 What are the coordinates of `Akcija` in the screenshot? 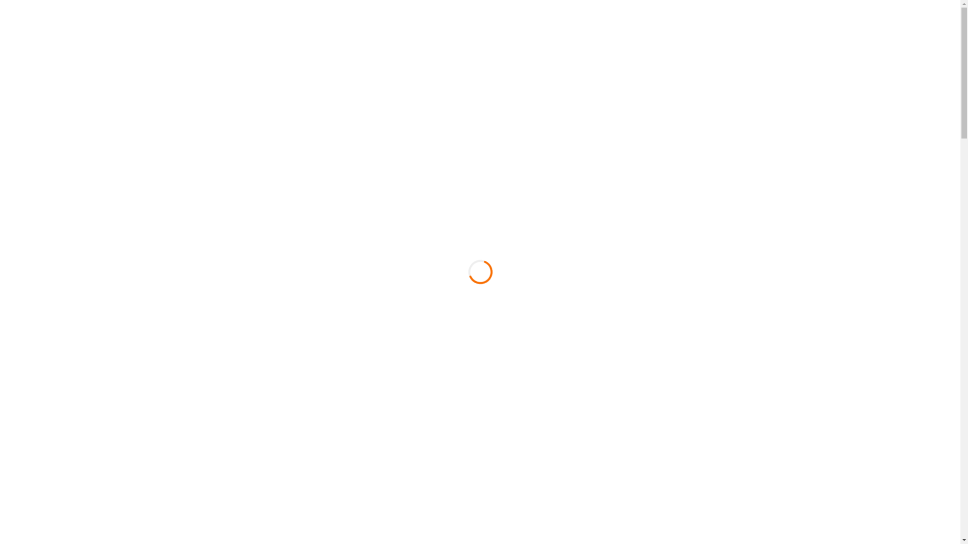 It's located at (490, 53).